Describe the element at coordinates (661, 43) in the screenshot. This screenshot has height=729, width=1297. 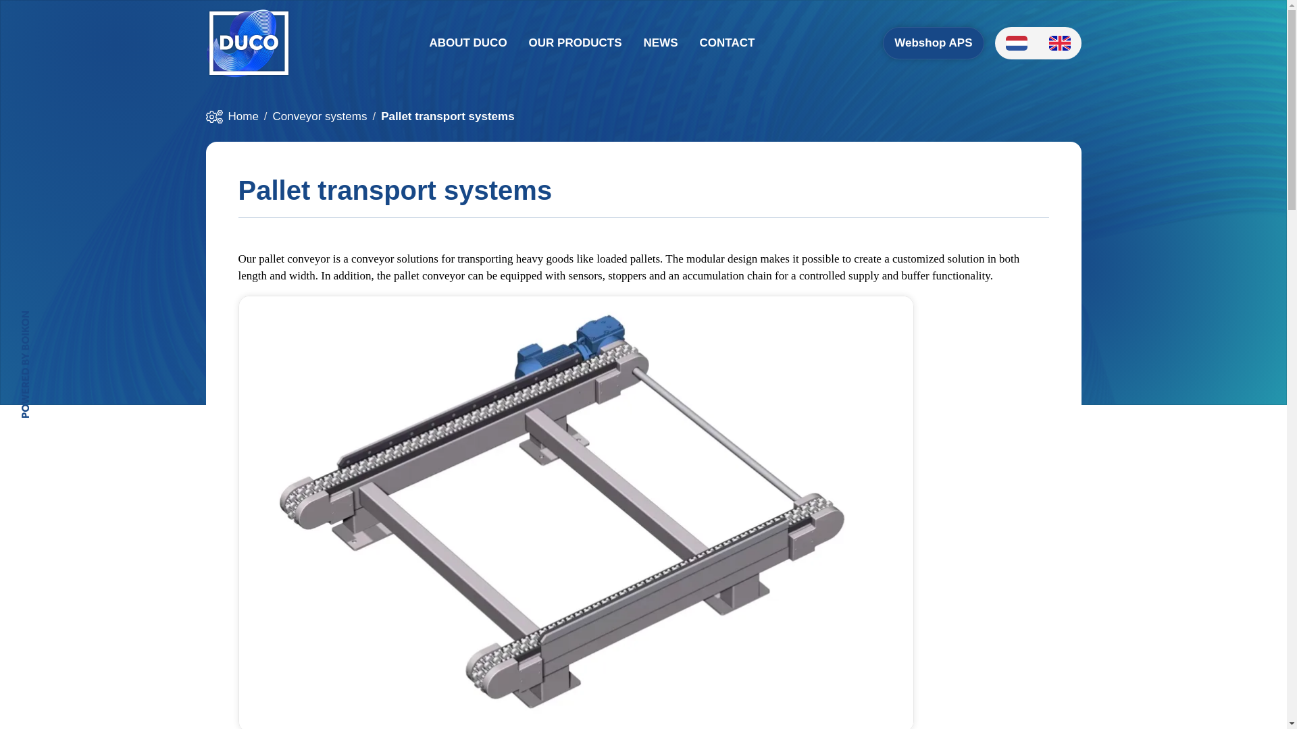
I see `News` at that location.